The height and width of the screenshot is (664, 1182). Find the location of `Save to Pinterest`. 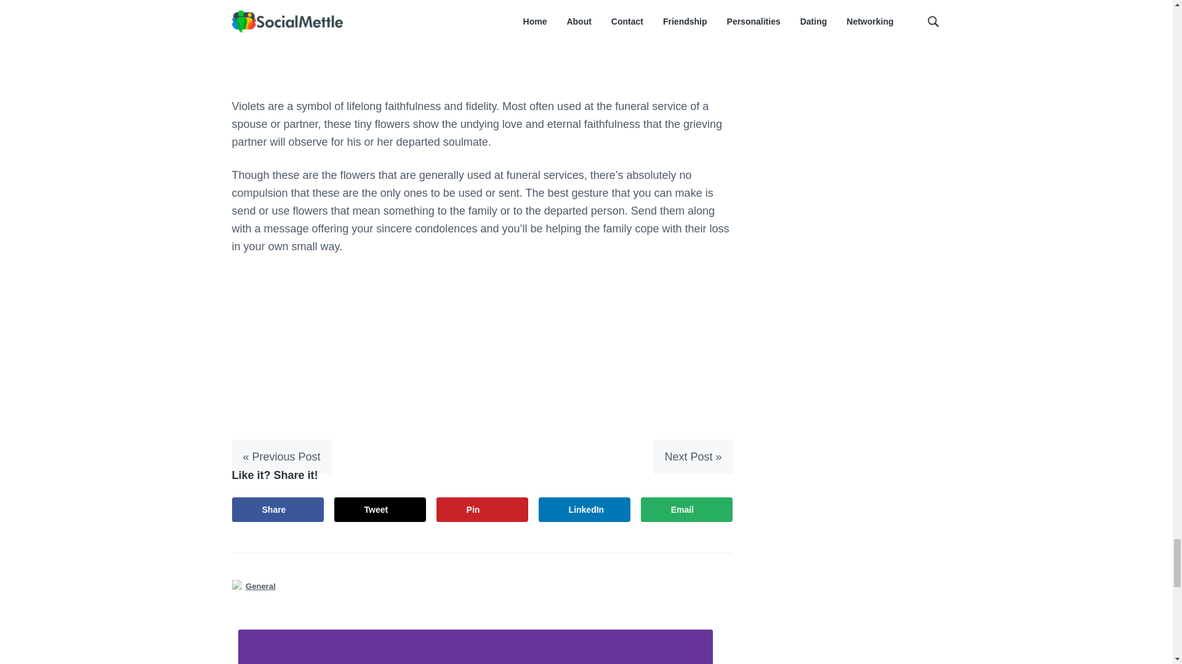

Save to Pinterest is located at coordinates (482, 509).